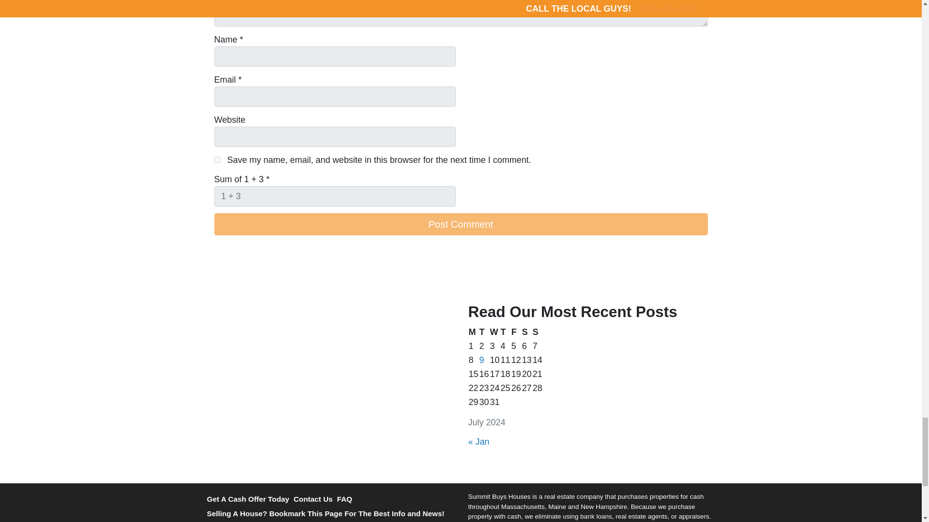 This screenshot has height=522, width=929. I want to click on Thursday, so click(506, 332).